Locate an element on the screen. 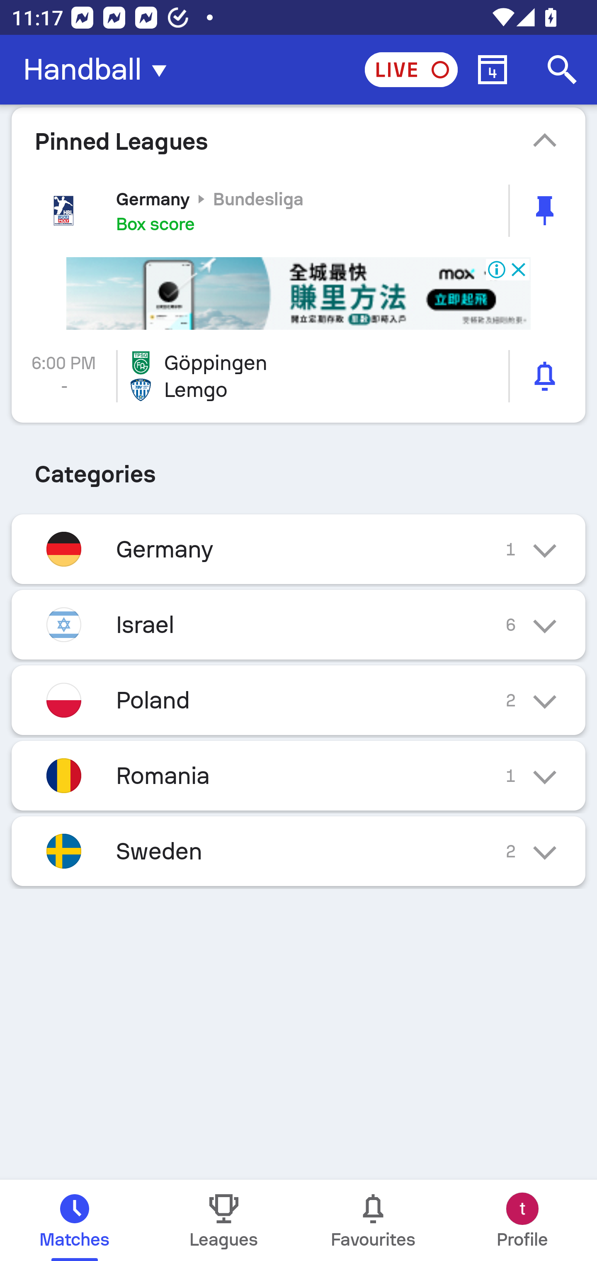 This screenshot has height=1261, width=597. Pinned Leagues is located at coordinates (298, 141).